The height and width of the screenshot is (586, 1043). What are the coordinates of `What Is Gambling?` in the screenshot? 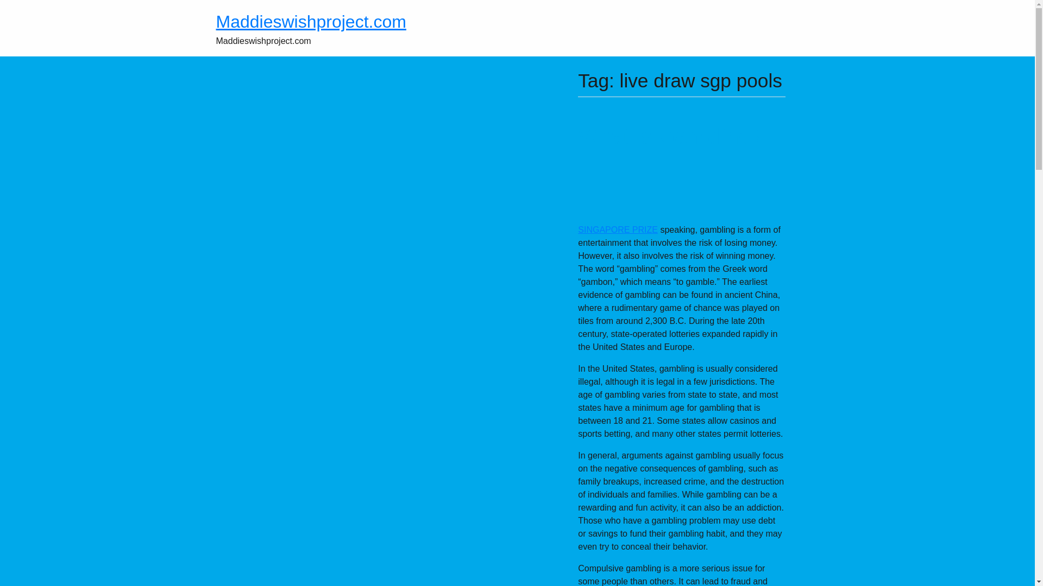 It's located at (670, 136).